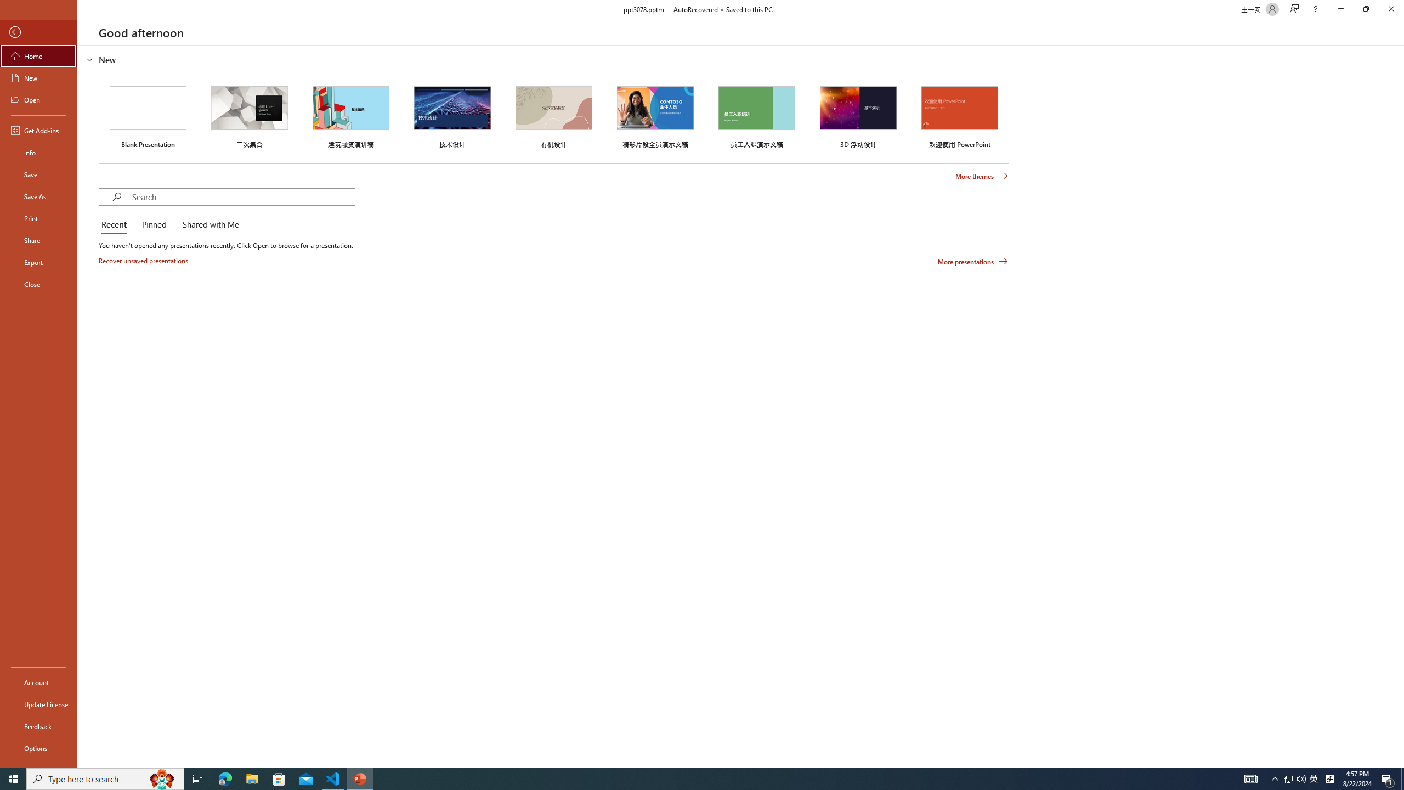 The image size is (1404, 790). I want to click on More themes, so click(982, 176).